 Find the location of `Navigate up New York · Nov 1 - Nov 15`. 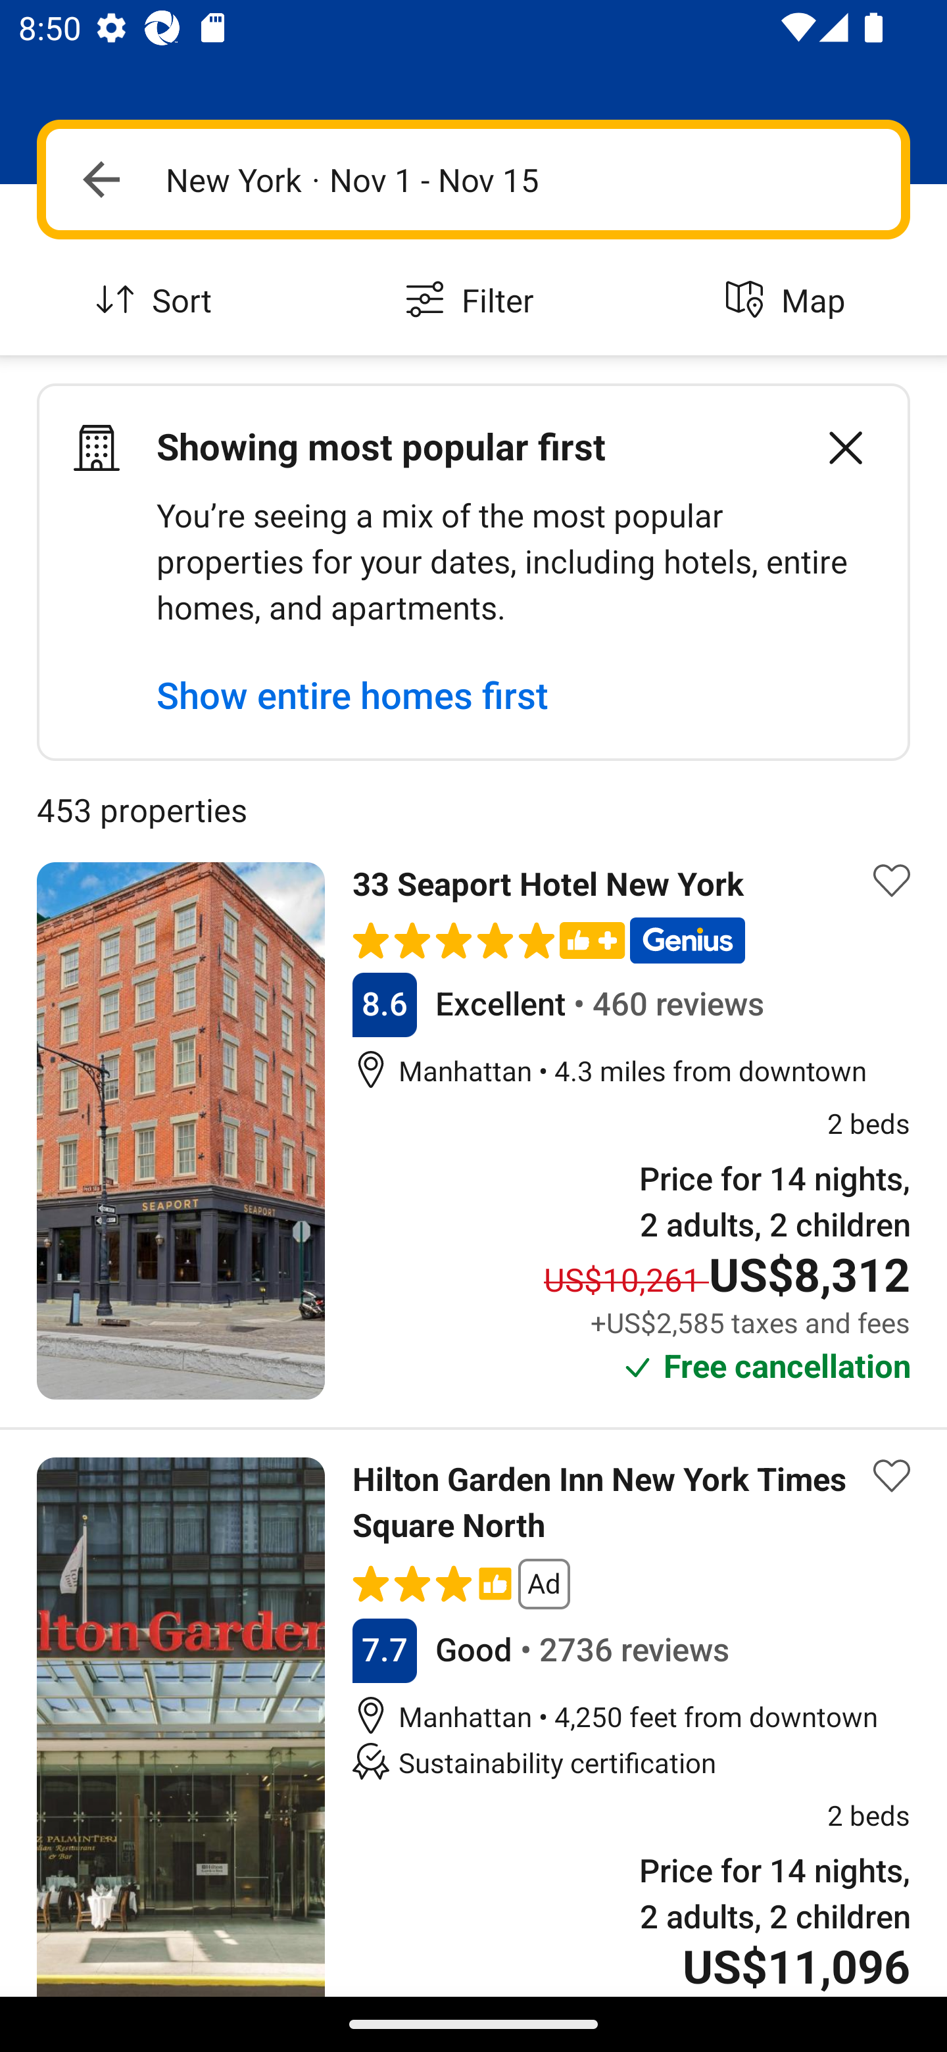

Navigate up New York · Nov 1 - Nov 15 is located at coordinates (473, 179).